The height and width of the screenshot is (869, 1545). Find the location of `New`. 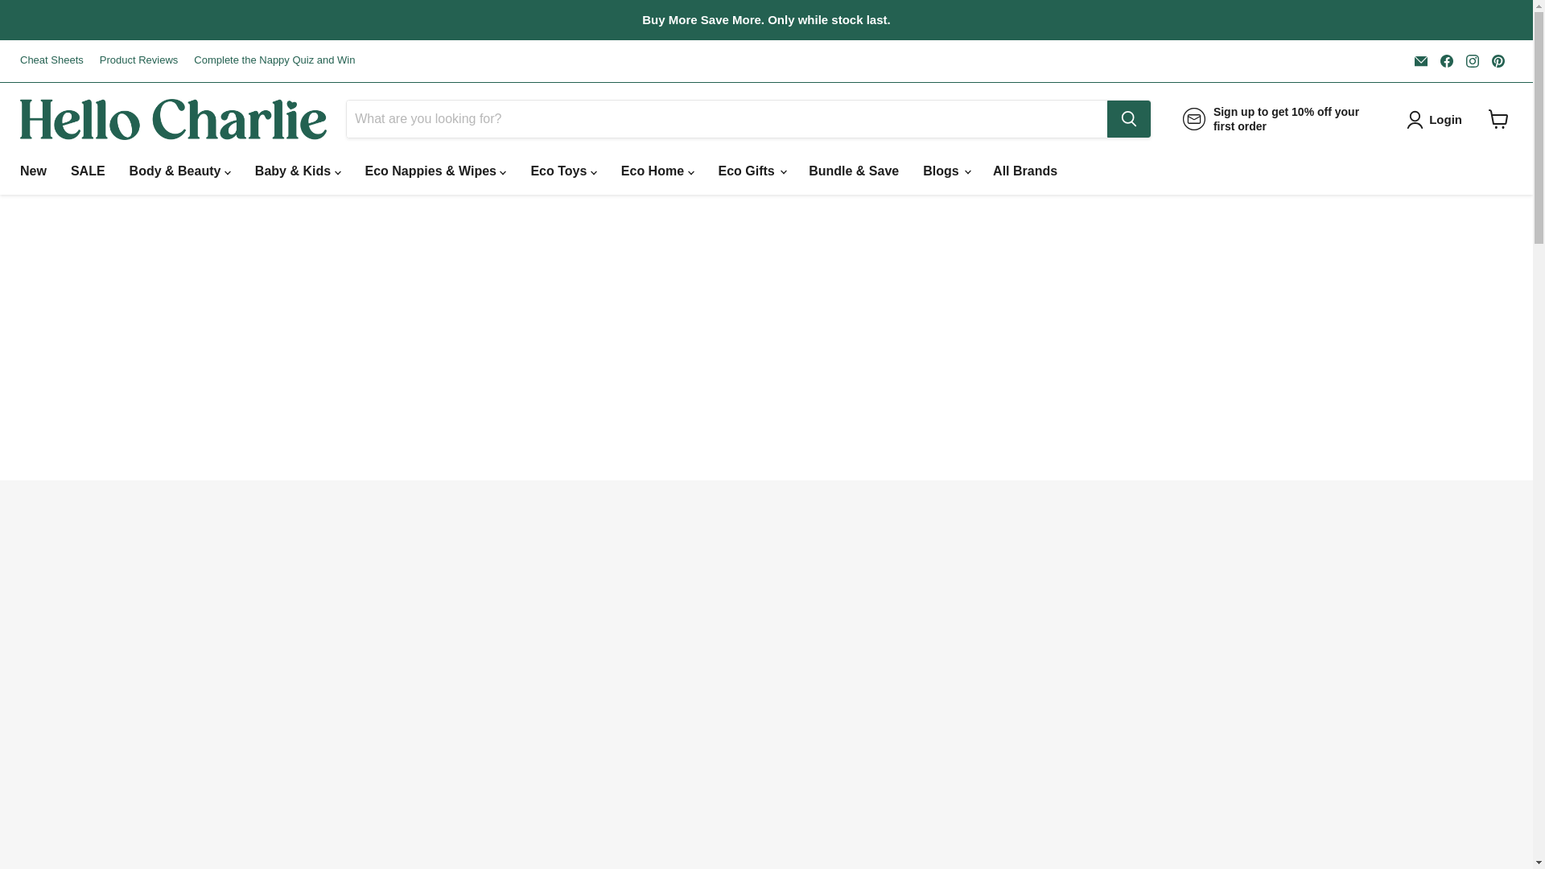

New is located at coordinates (32, 171).